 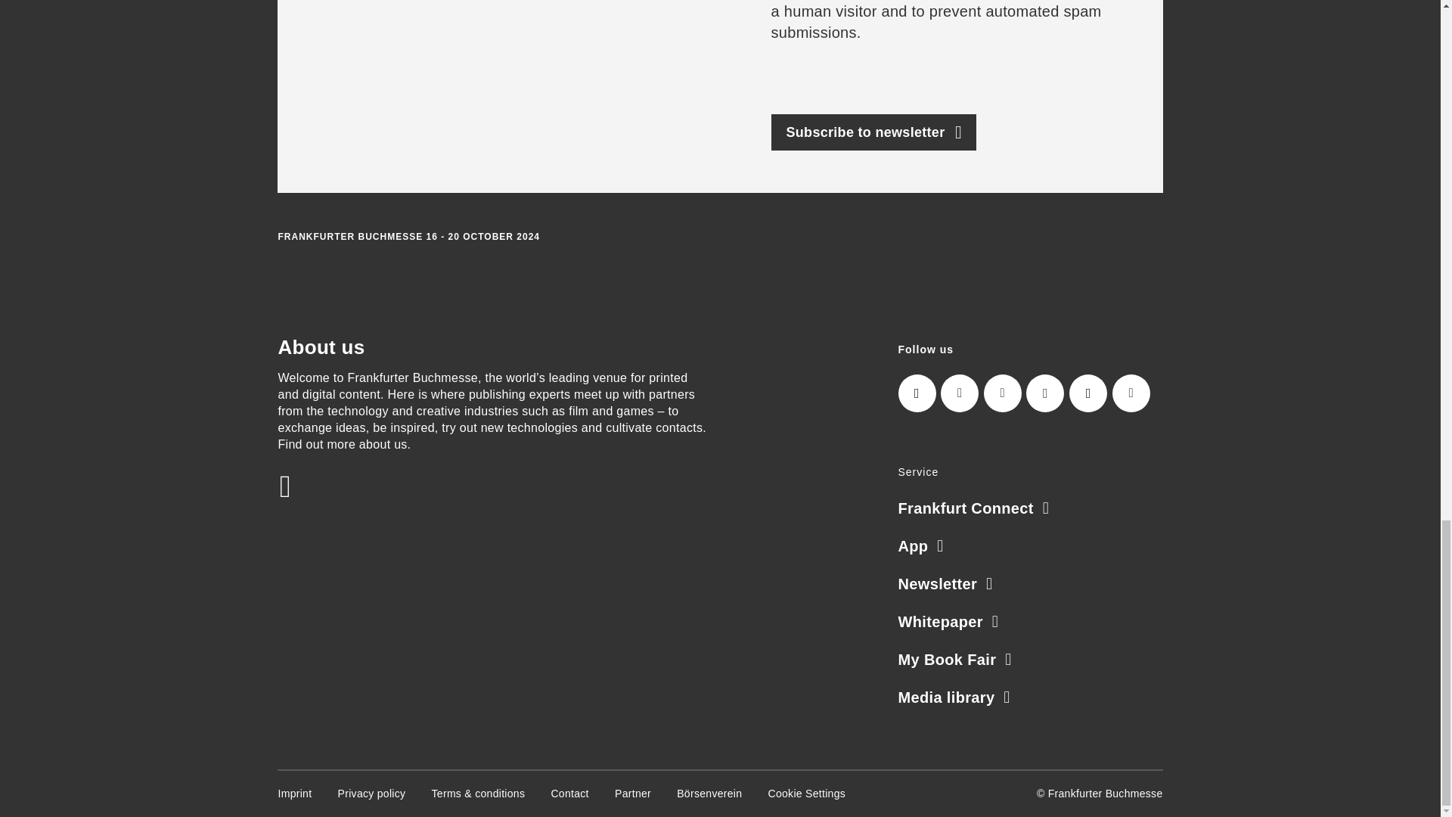 I want to click on Twitter, so click(x=1003, y=393).